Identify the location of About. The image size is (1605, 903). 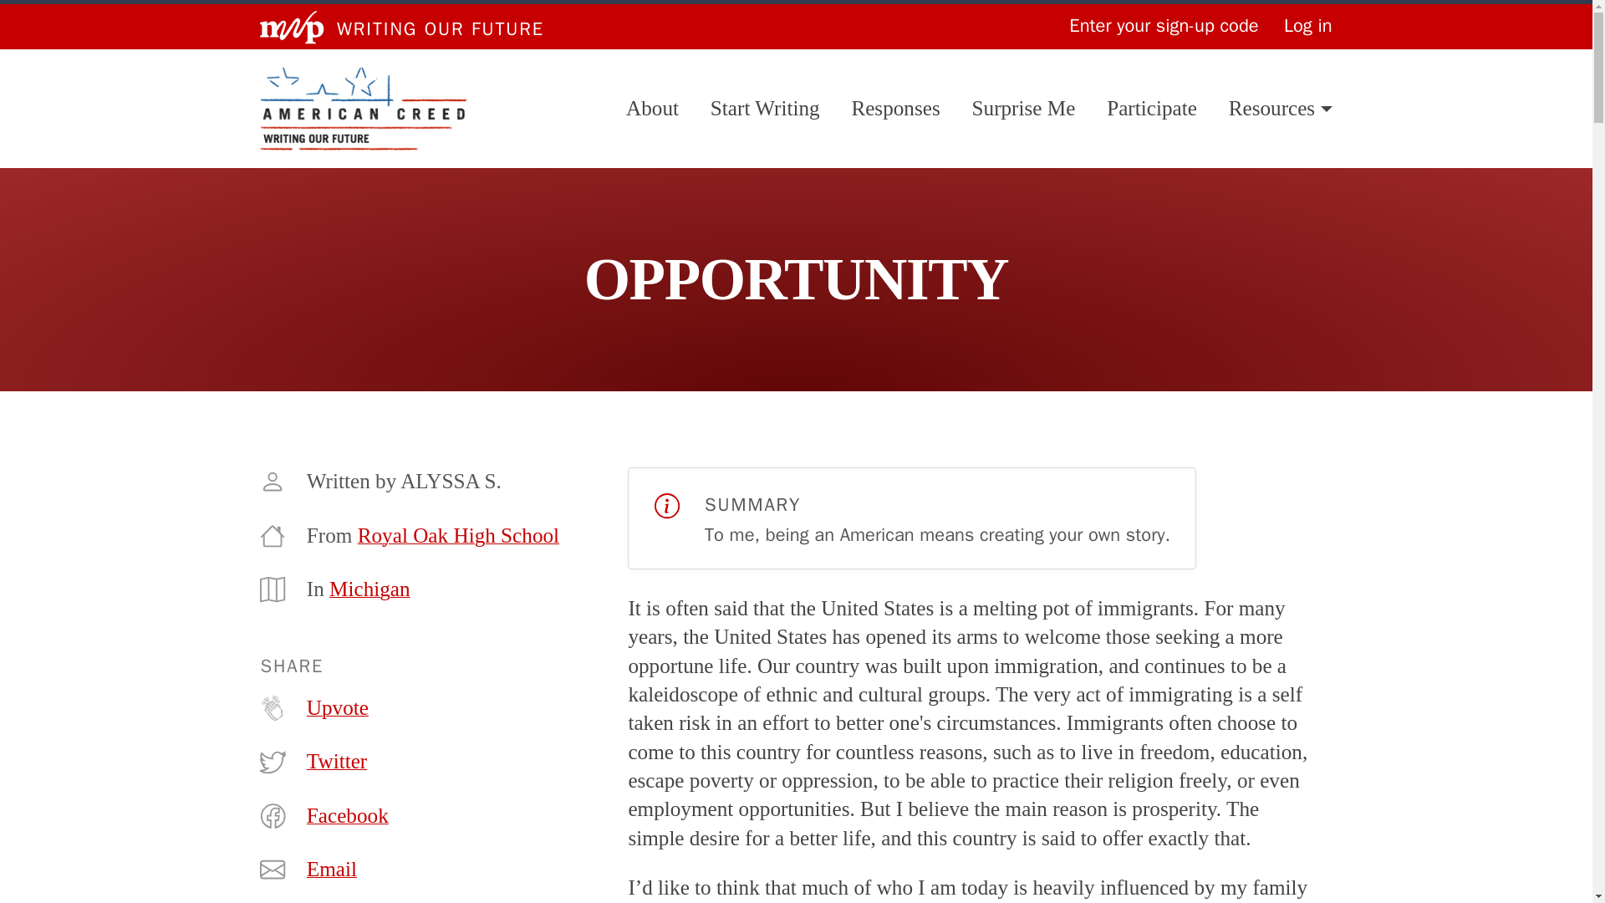
(652, 109).